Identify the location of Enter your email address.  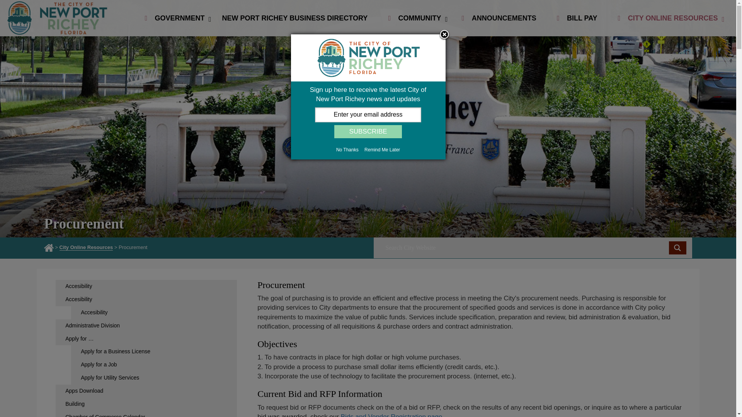
(368, 114).